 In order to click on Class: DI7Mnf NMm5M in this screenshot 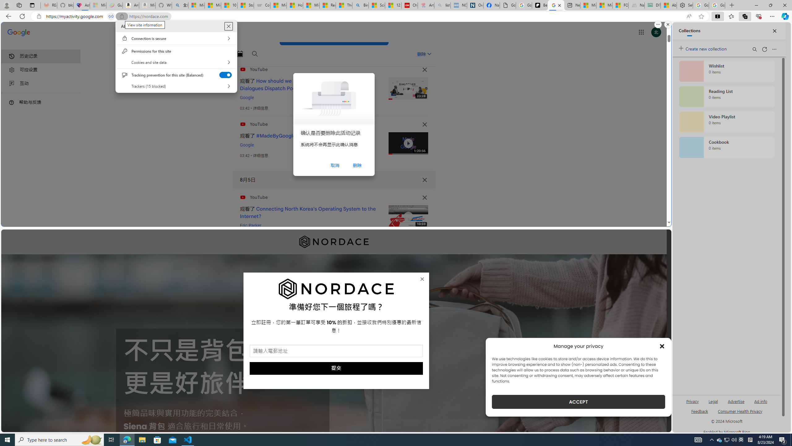, I will do `click(424, 180)`.